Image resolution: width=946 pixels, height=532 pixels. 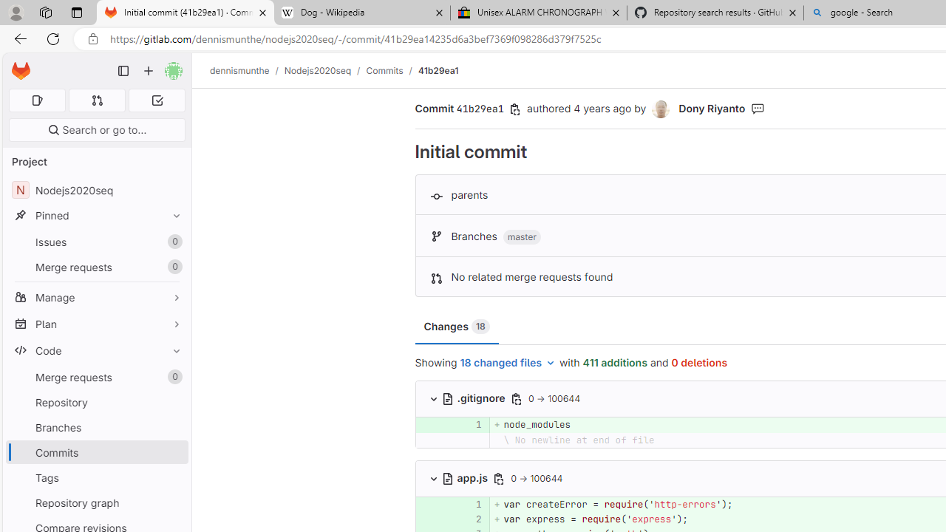 What do you see at coordinates (471, 519) in the screenshot?
I see `2` at bounding box center [471, 519].